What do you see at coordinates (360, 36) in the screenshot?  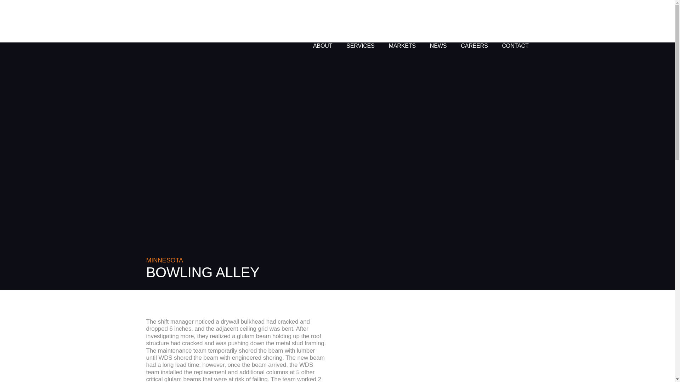 I see `SERVICES` at bounding box center [360, 36].